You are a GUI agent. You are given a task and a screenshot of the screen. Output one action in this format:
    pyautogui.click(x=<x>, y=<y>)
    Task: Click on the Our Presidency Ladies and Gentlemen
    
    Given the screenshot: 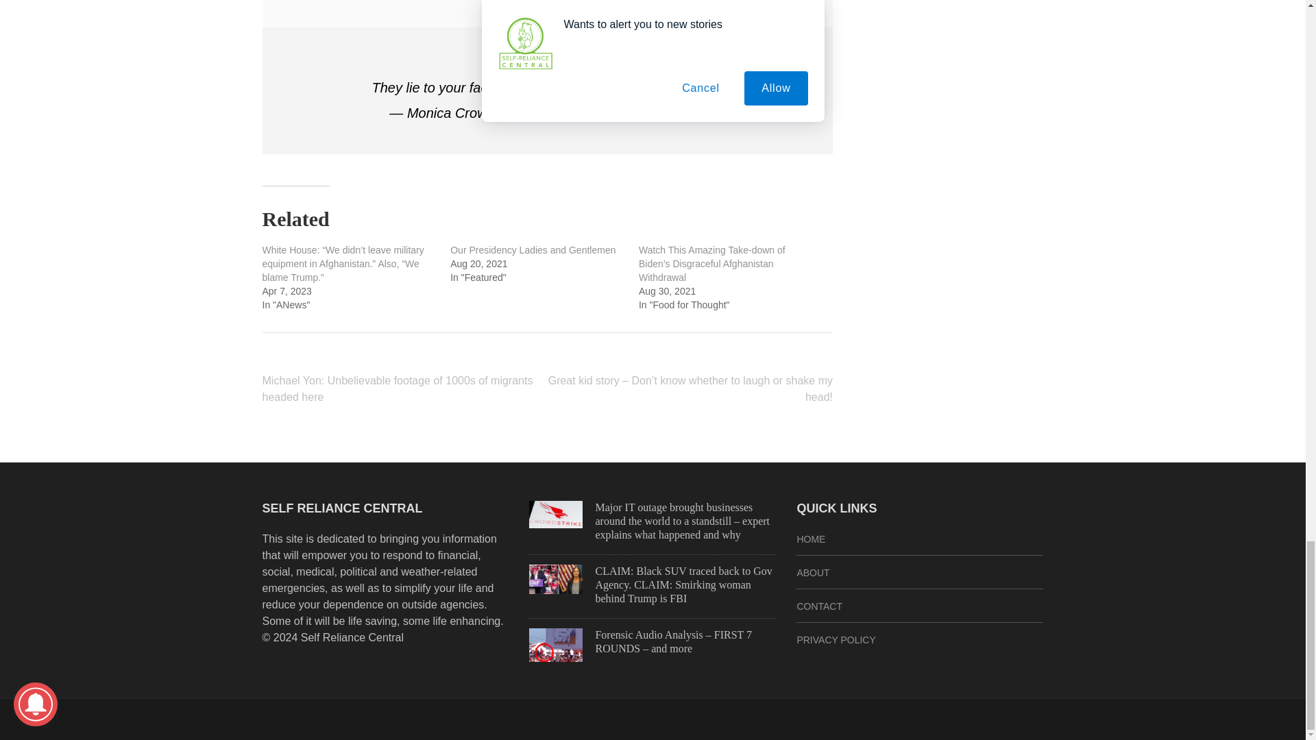 What is the action you would take?
    pyautogui.click(x=533, y=249)
    